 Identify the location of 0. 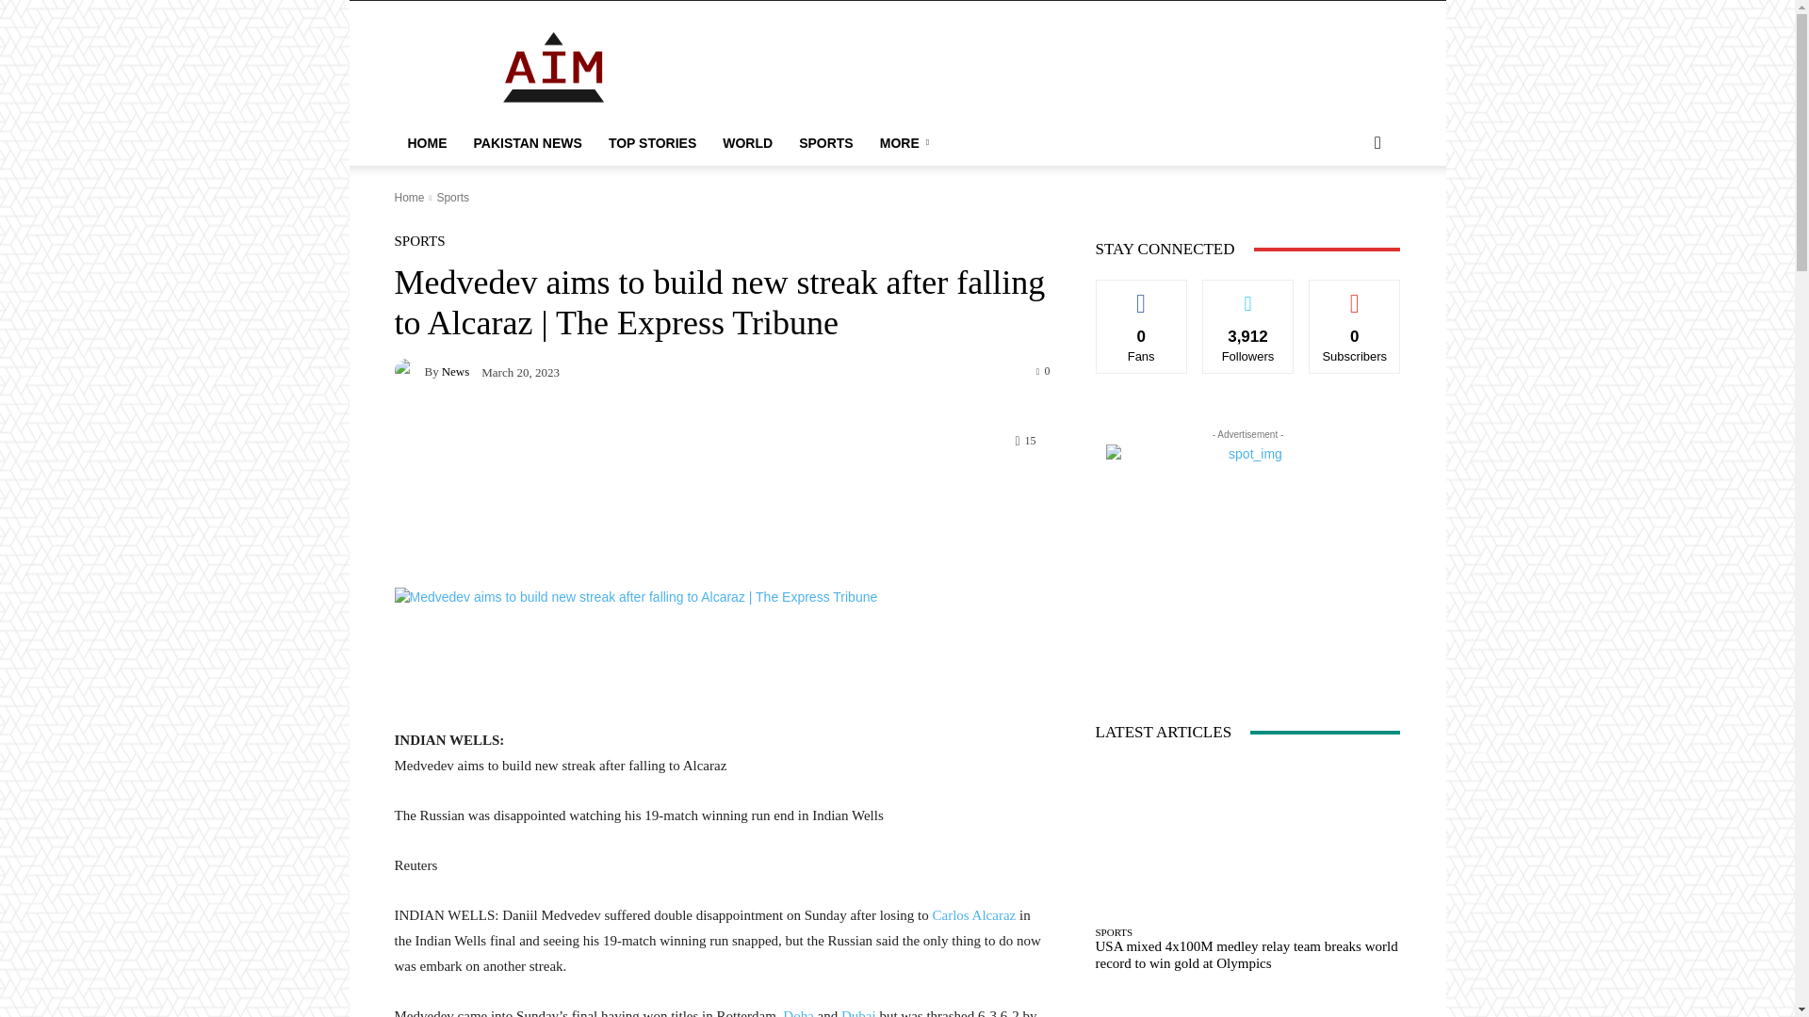
(1044, 369).